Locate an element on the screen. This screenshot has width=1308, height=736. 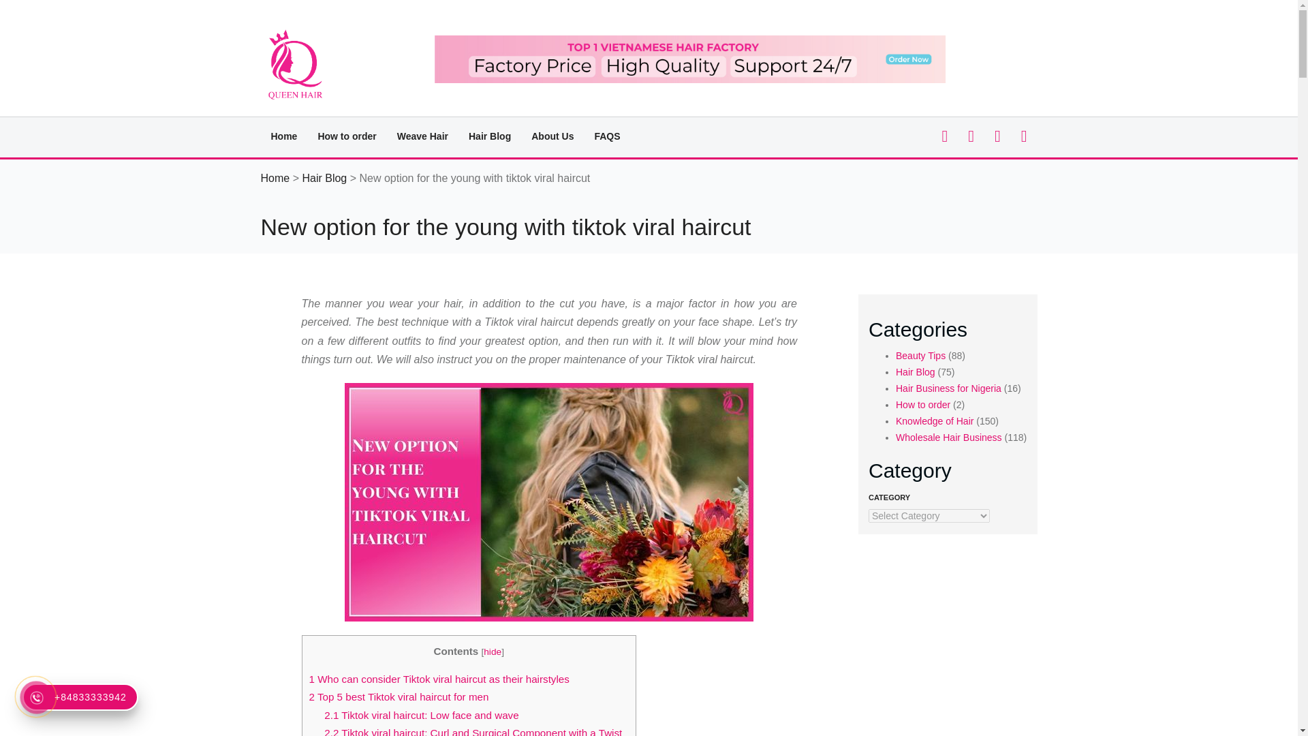
Weave Hair is located at coordinates (422, 136).